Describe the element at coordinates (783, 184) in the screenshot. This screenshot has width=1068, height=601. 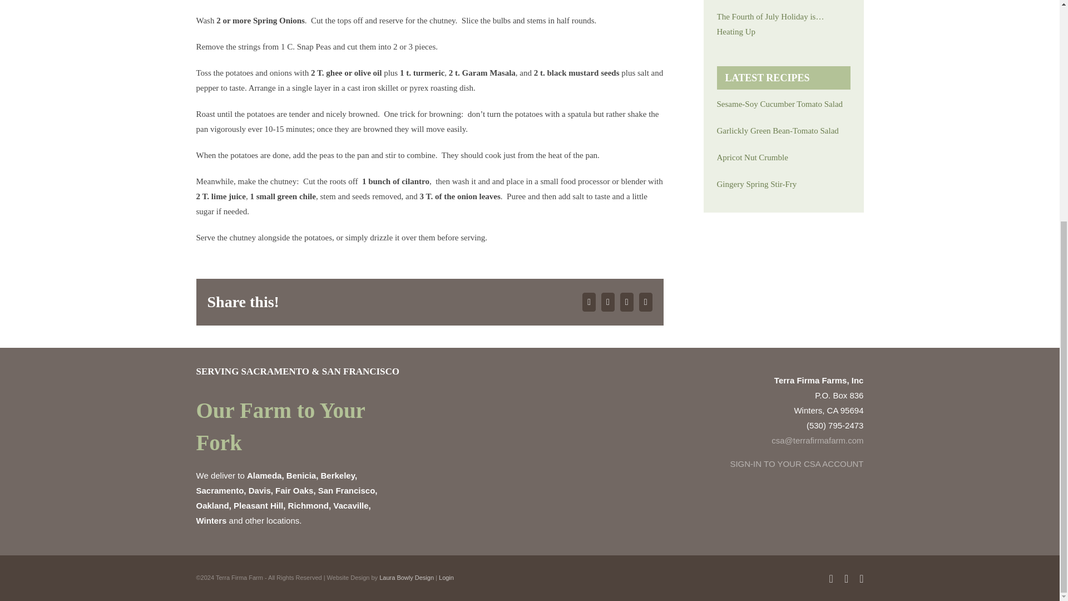
I see `Gingery Spring Stir-Fry` at that location.